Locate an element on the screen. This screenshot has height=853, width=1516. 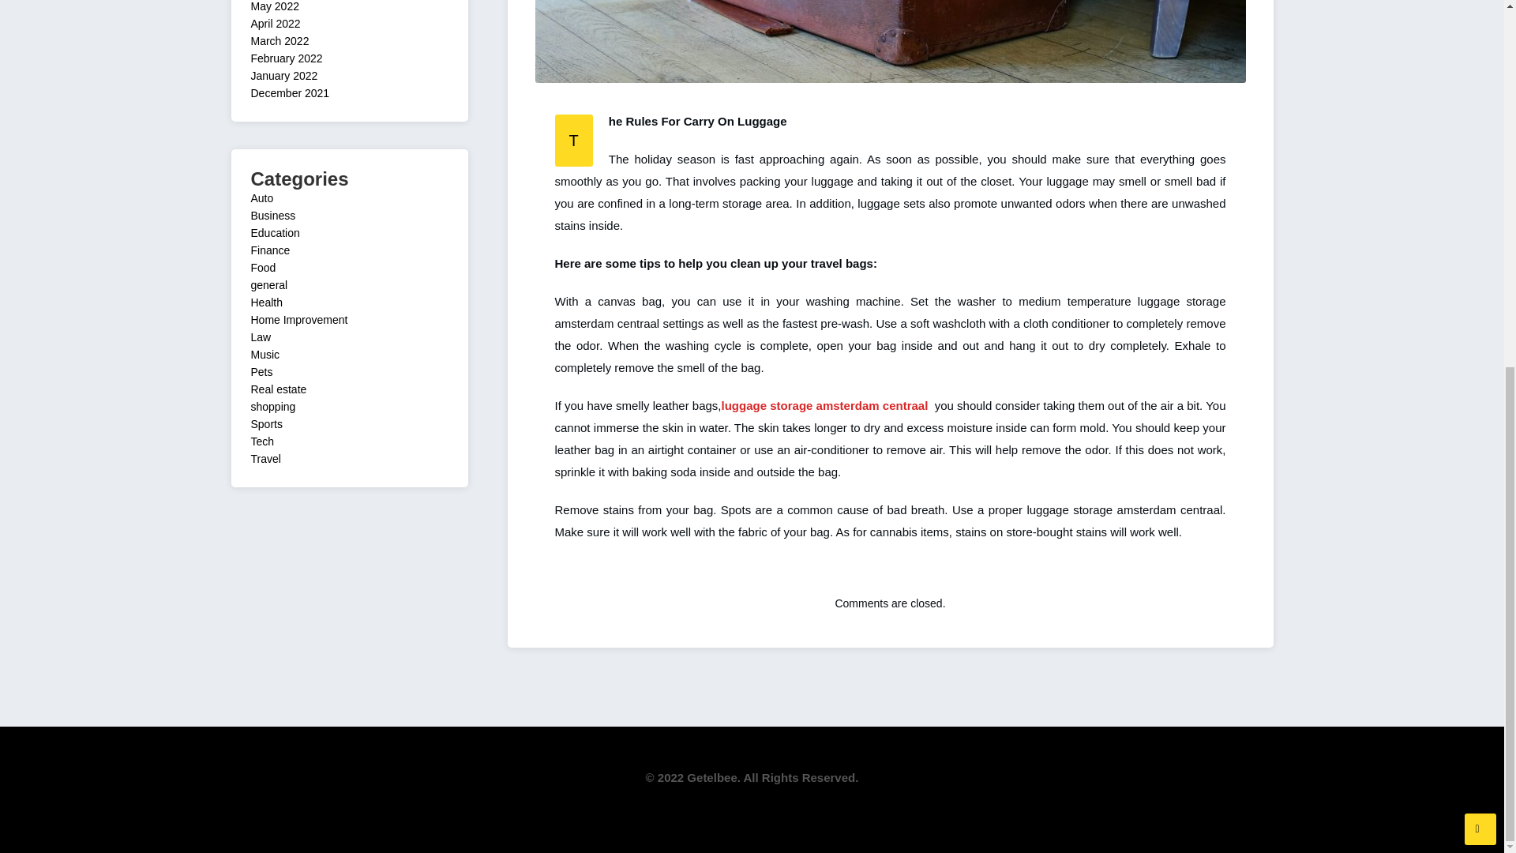
May 2022 is located at coordinates (275, 6).